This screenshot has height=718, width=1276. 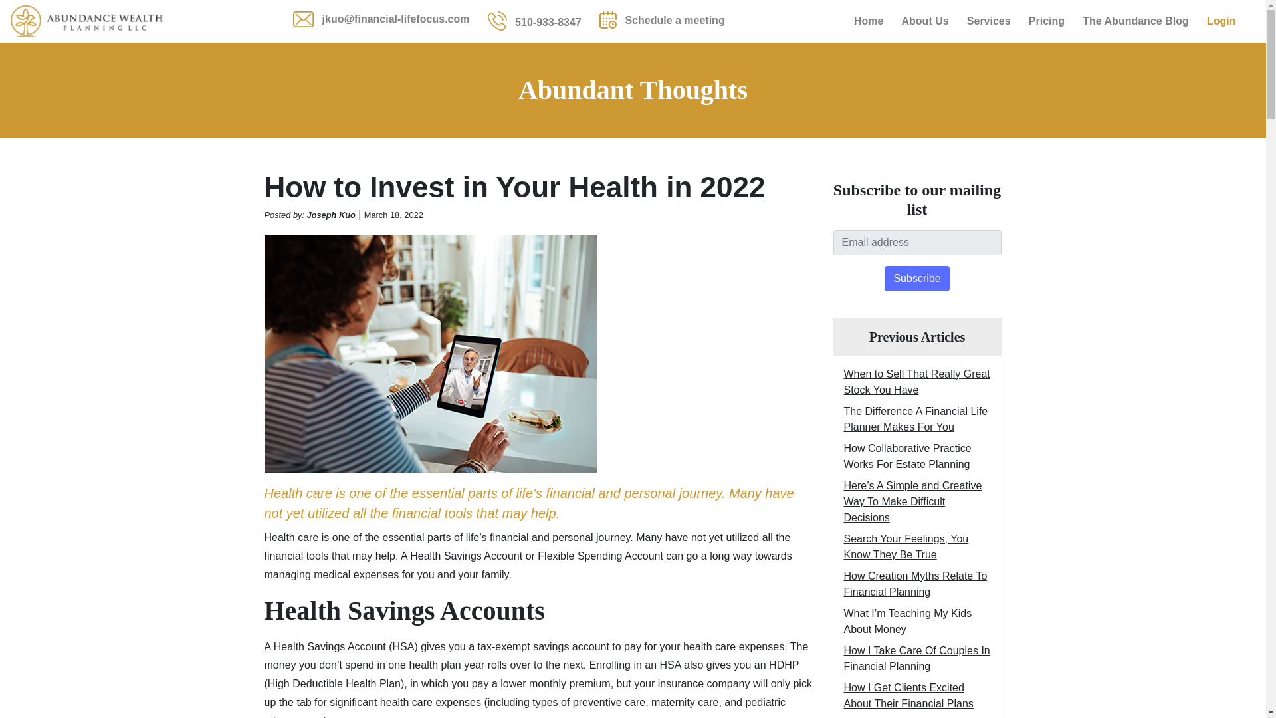 What do you see at coordinates (662, 19) in the screenshot?
I see `Schedule a meeting` at bounding box center [662, 19].